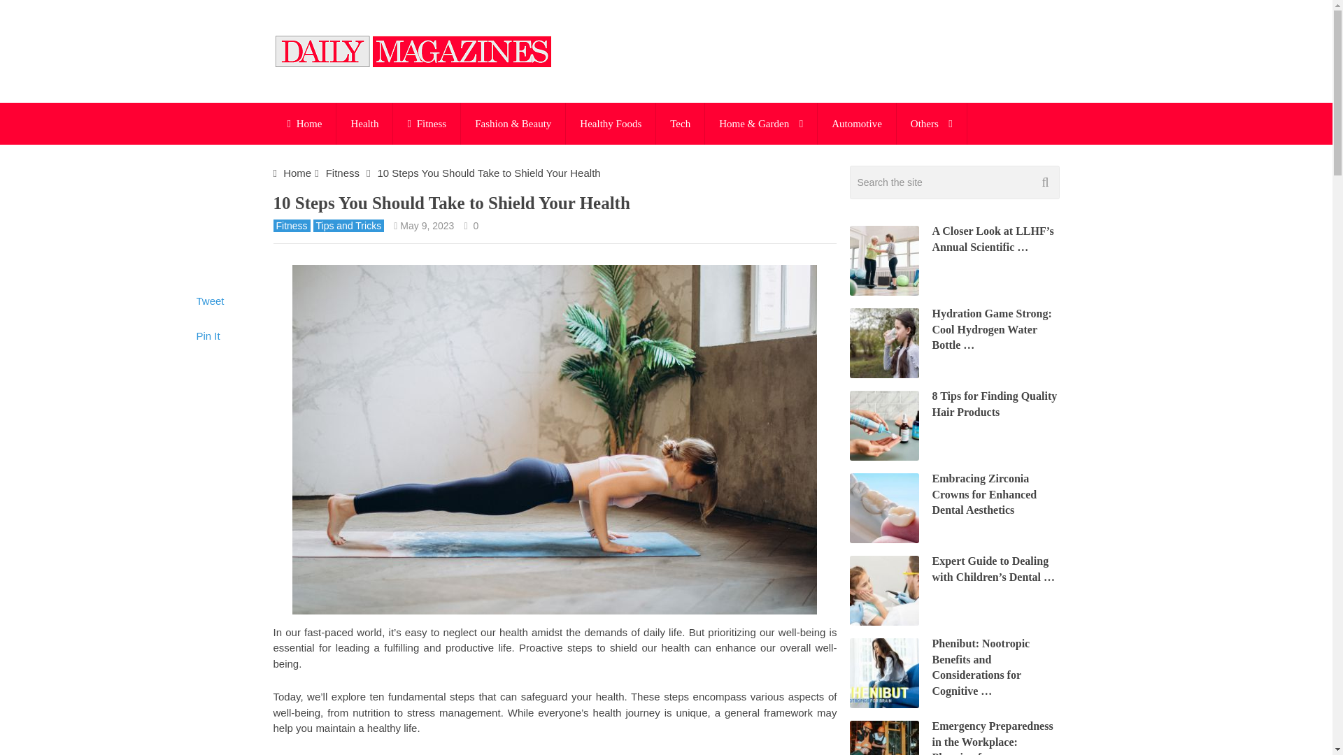  Describe the element at coordinates (291, 225) in the screenshot. I see `View all posts in Fitness` at that location.